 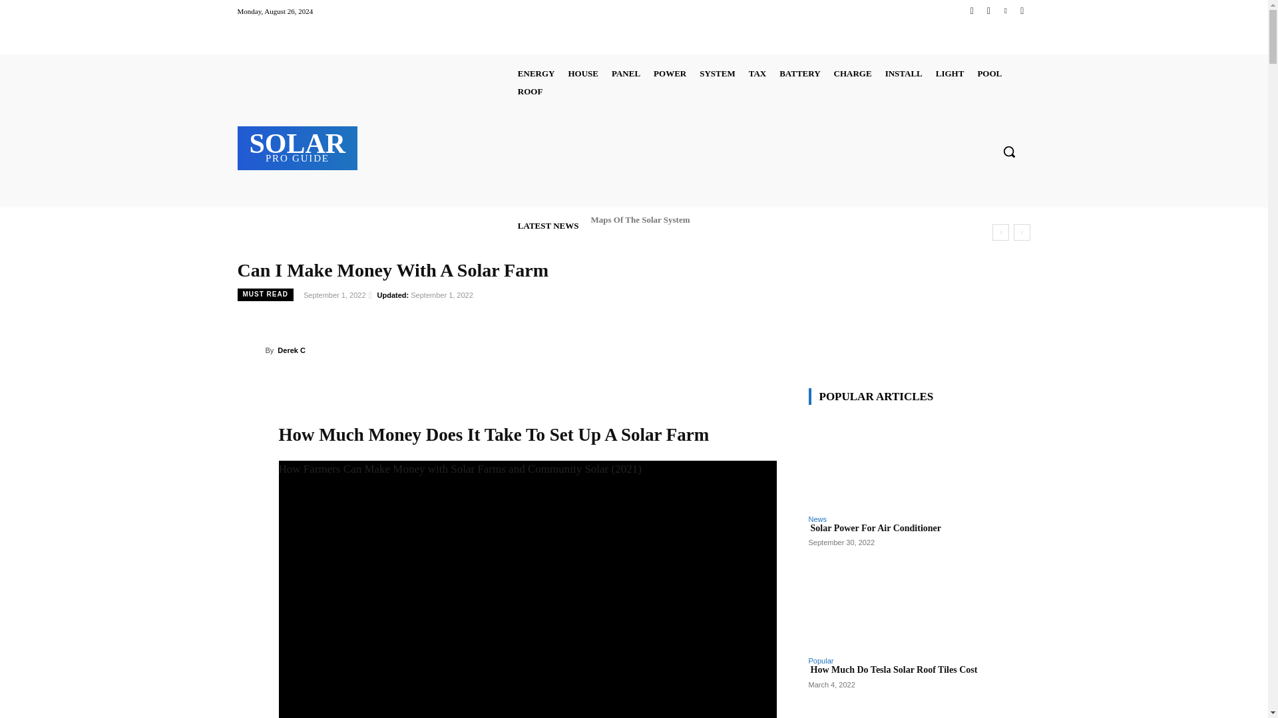 I want to click on Maps Of The Solar System, so click(x=639, y=219).